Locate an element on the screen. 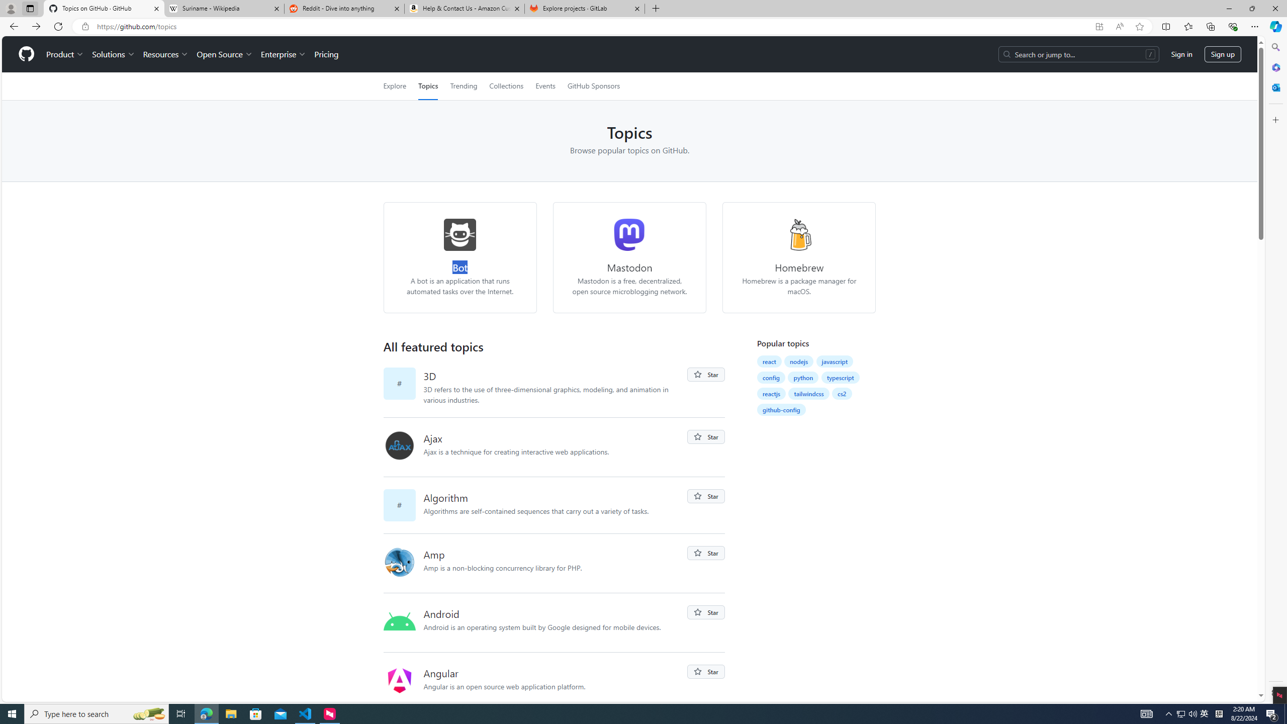 The width and height of the screenshot is (1287, 724). python is located at coordinates (803, 377).